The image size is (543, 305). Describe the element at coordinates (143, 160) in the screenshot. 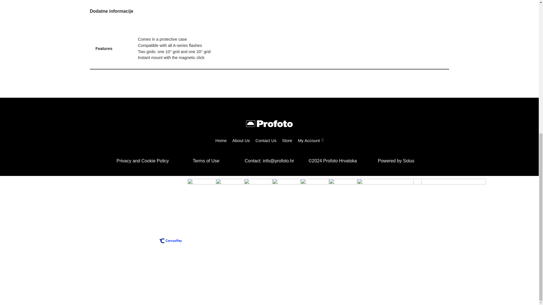

I see `Profoto Privacy and Cookie Policy` at that location.